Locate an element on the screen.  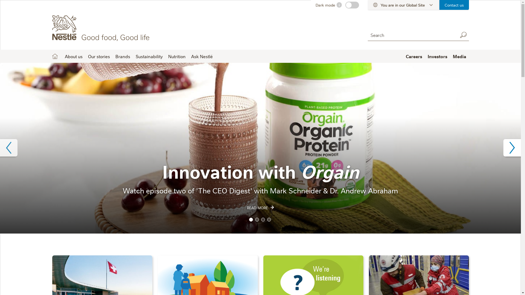
Orgain product is located at coordinates (260, 148).